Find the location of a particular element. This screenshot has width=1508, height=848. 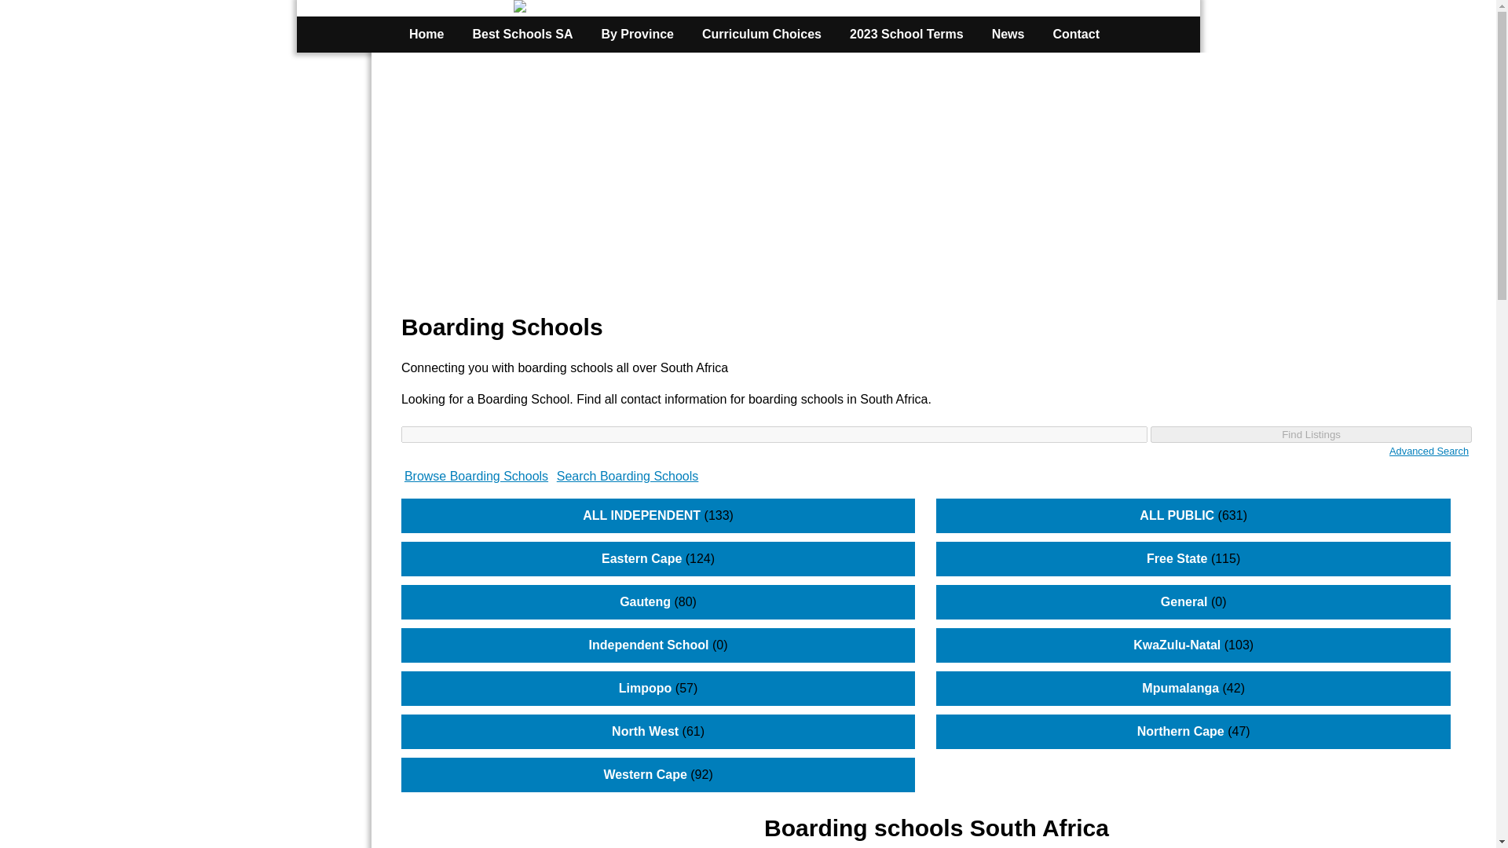

Best Schools SA is located at coordinates (522, 34).